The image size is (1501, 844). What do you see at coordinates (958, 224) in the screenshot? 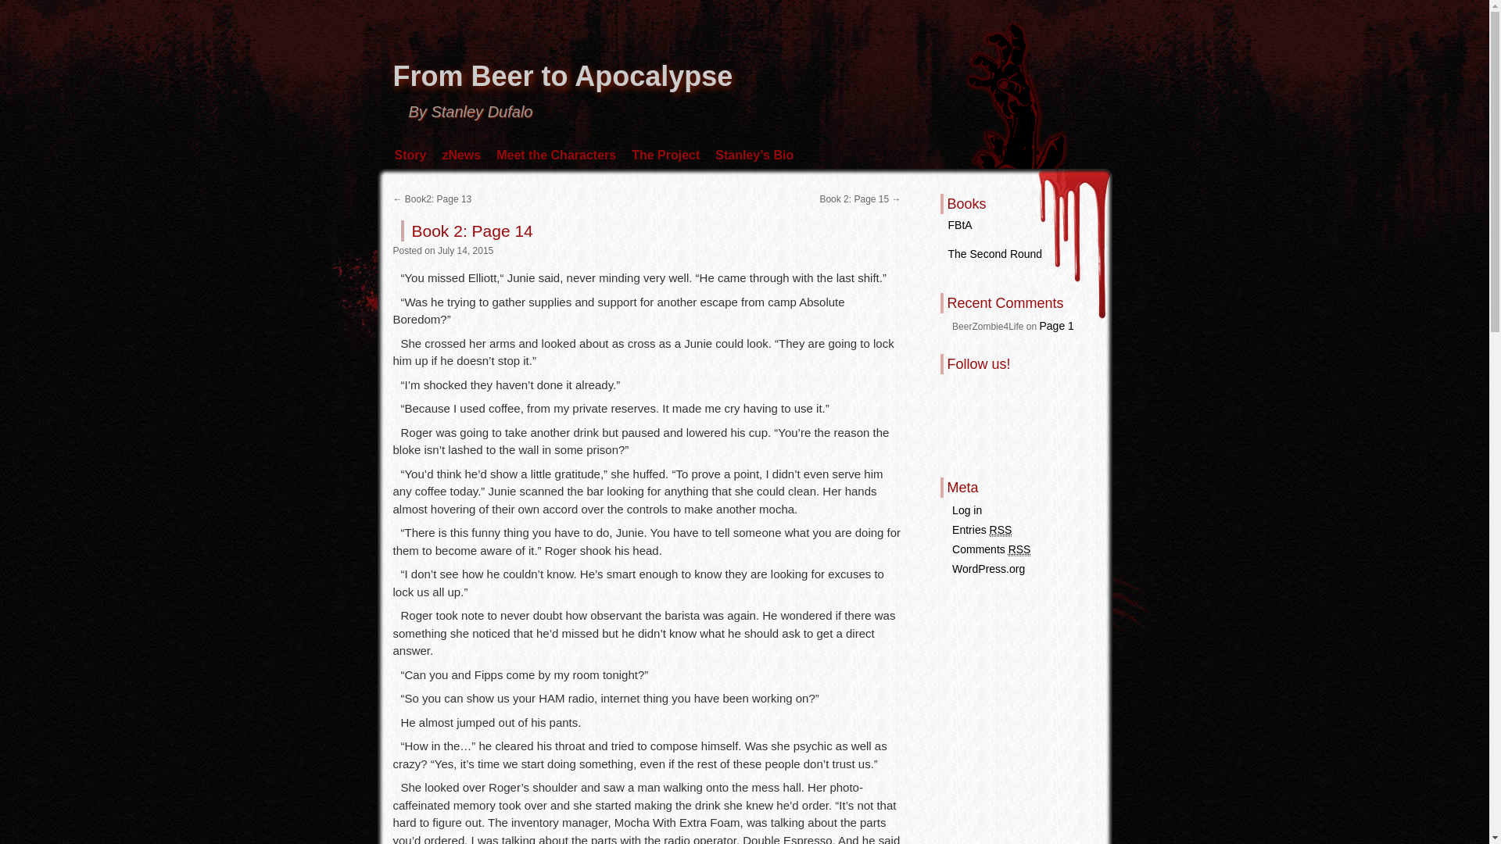
I see `FBtA` at bounding box center [958, 224].